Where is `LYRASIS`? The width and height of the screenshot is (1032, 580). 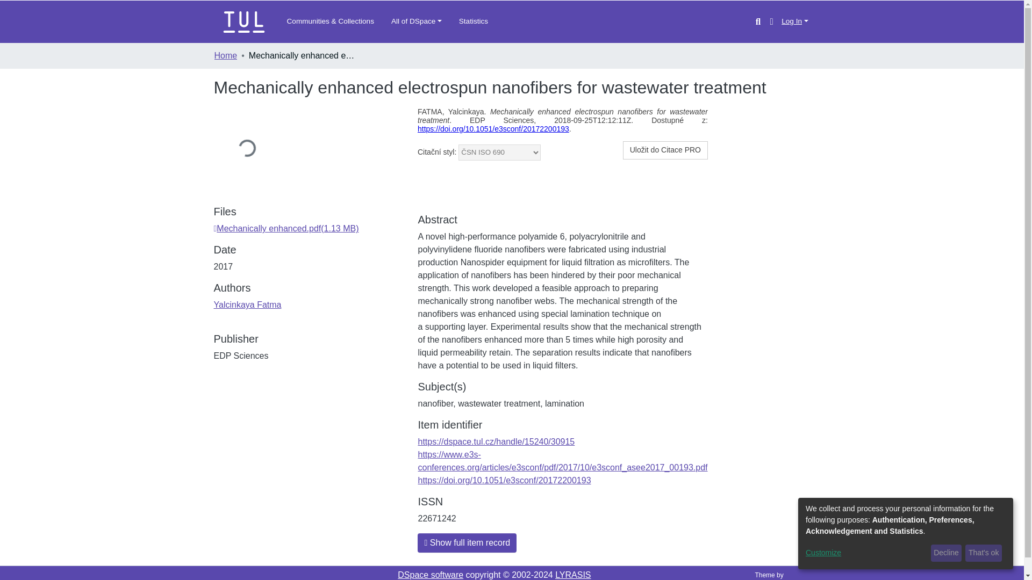
LYRASIS is located at coordinates (572, 575).